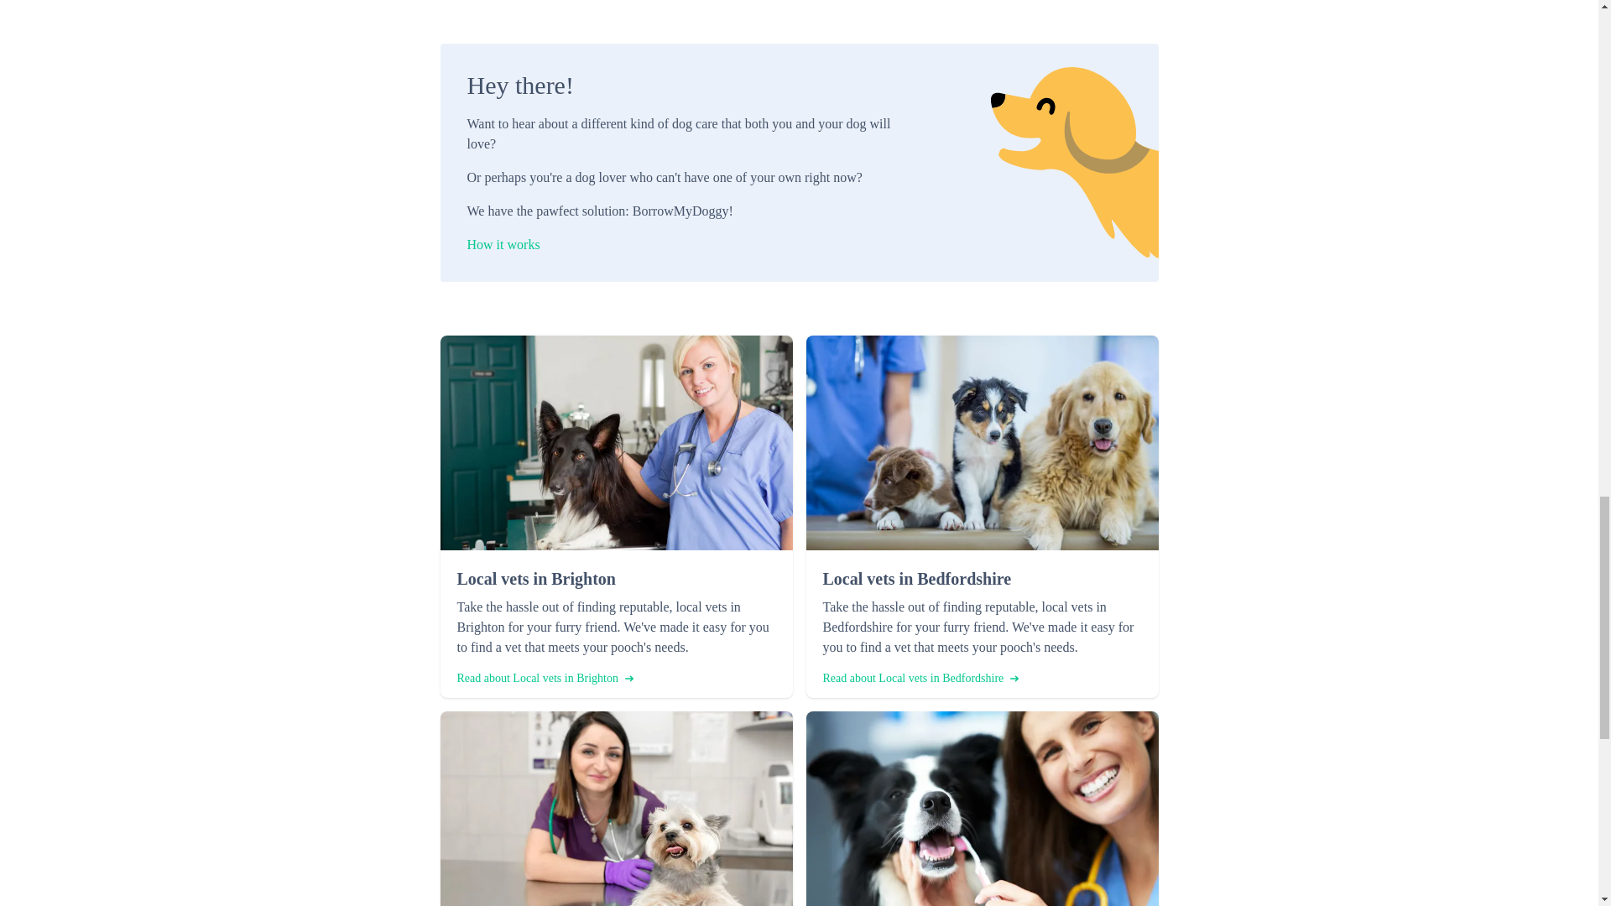 This screenshot has width=1611, height=906. I want to click on Read about Local vets in Brighton, so click(544, 678).